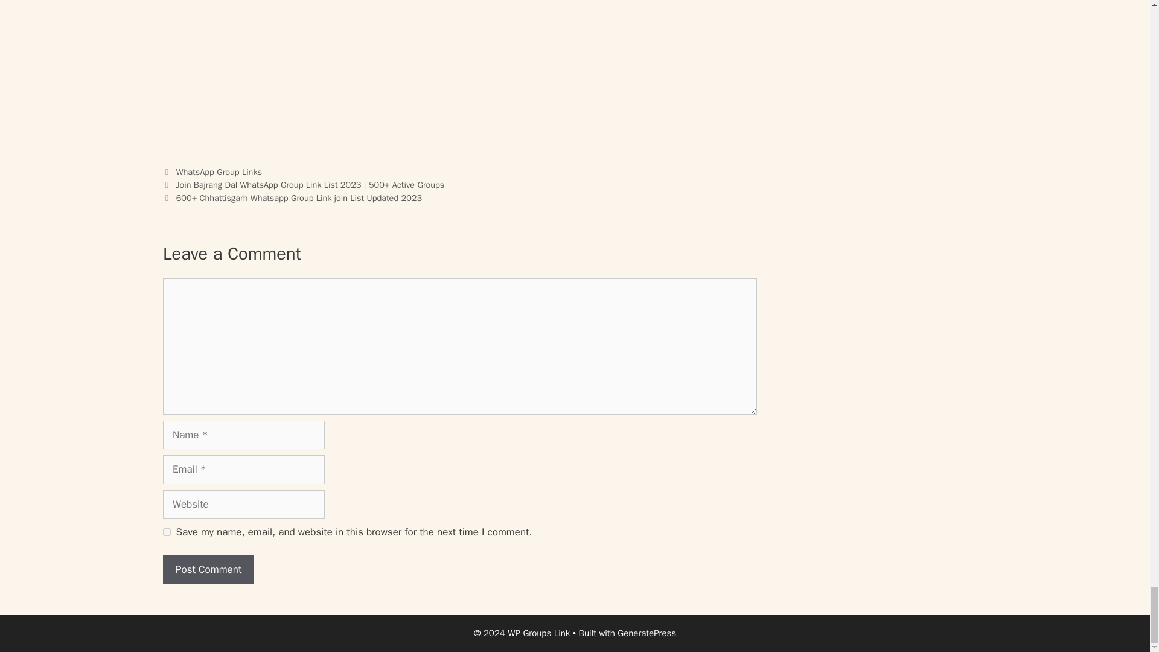  I want to click on Post Comment, so click(208, 570).